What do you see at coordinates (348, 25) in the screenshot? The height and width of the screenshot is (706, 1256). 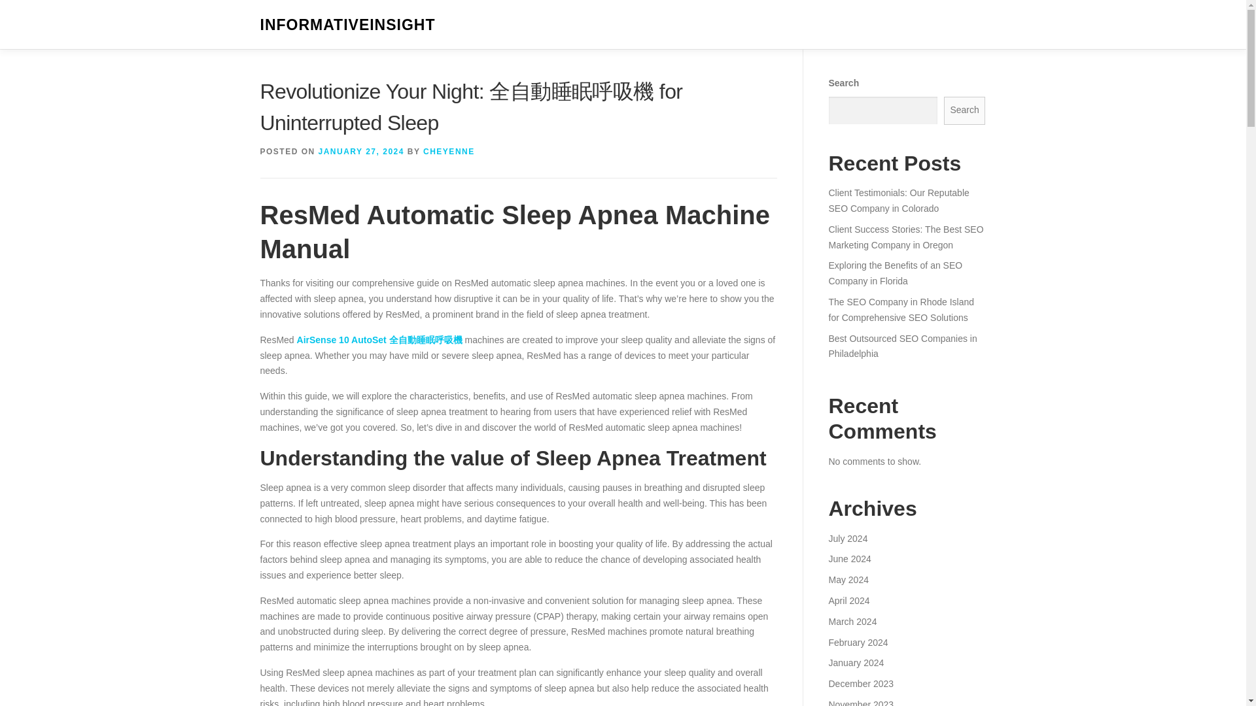 I see `INFORMATIVEINSIGHT` at bounding box center [348, 25].